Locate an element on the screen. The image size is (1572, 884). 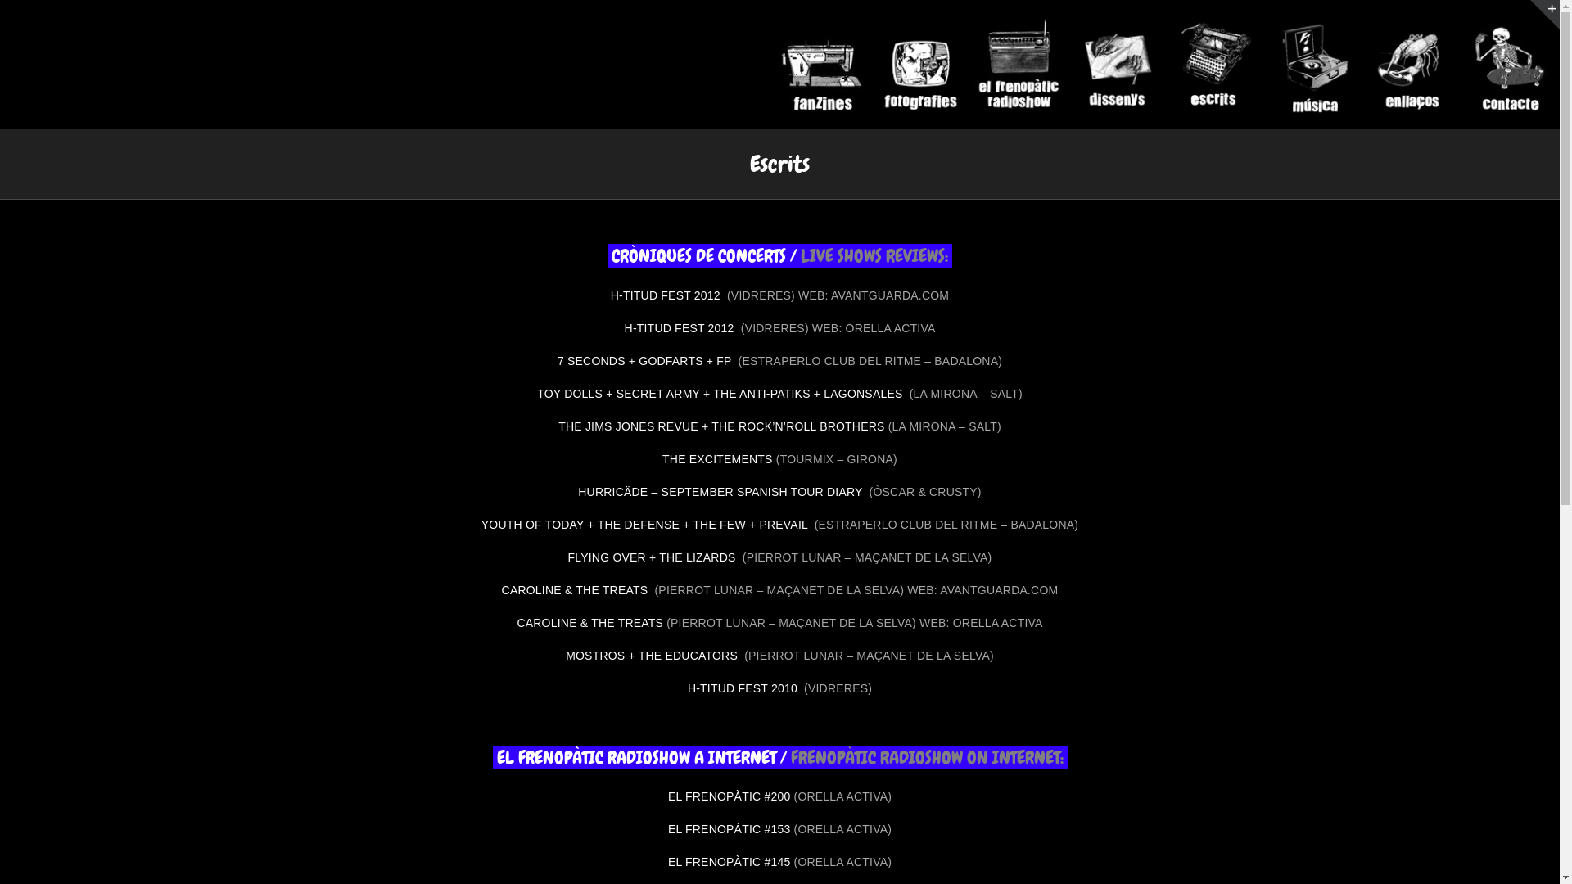
FLYING OVER + THE LIZARDS  is located at coordinates (653, 557).